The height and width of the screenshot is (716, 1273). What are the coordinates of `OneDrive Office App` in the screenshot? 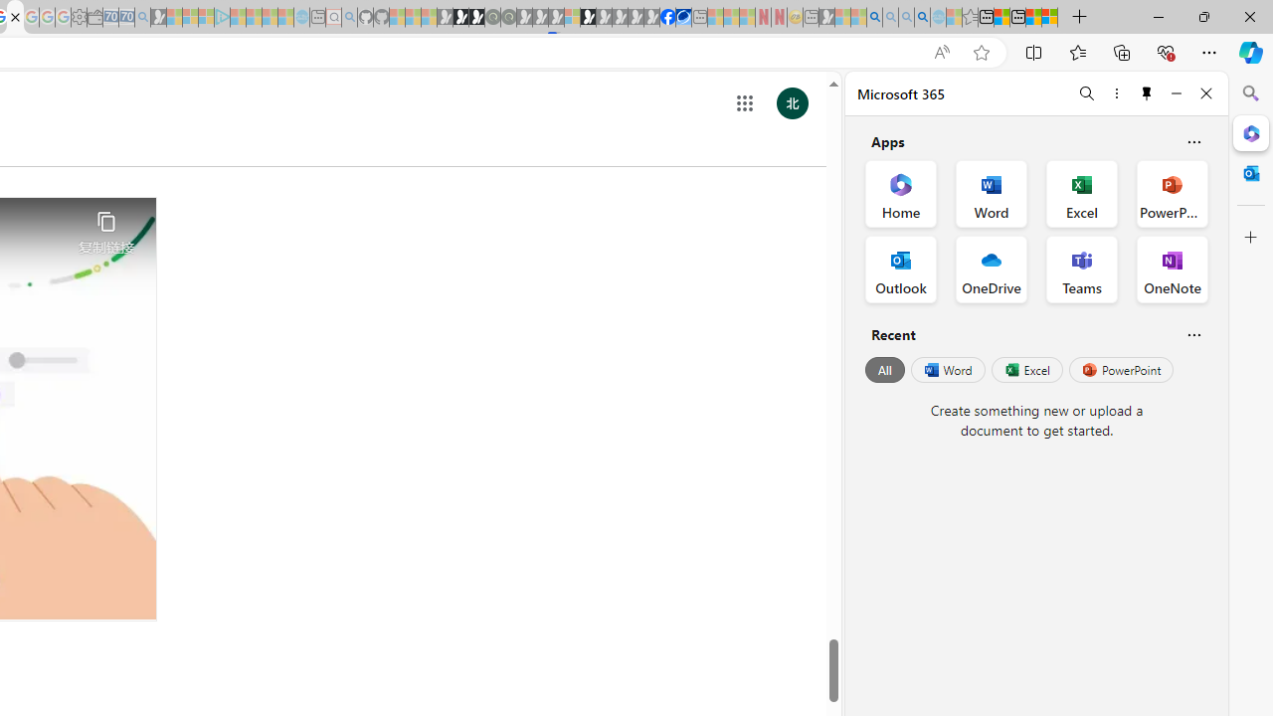 It's located at (991, 268).